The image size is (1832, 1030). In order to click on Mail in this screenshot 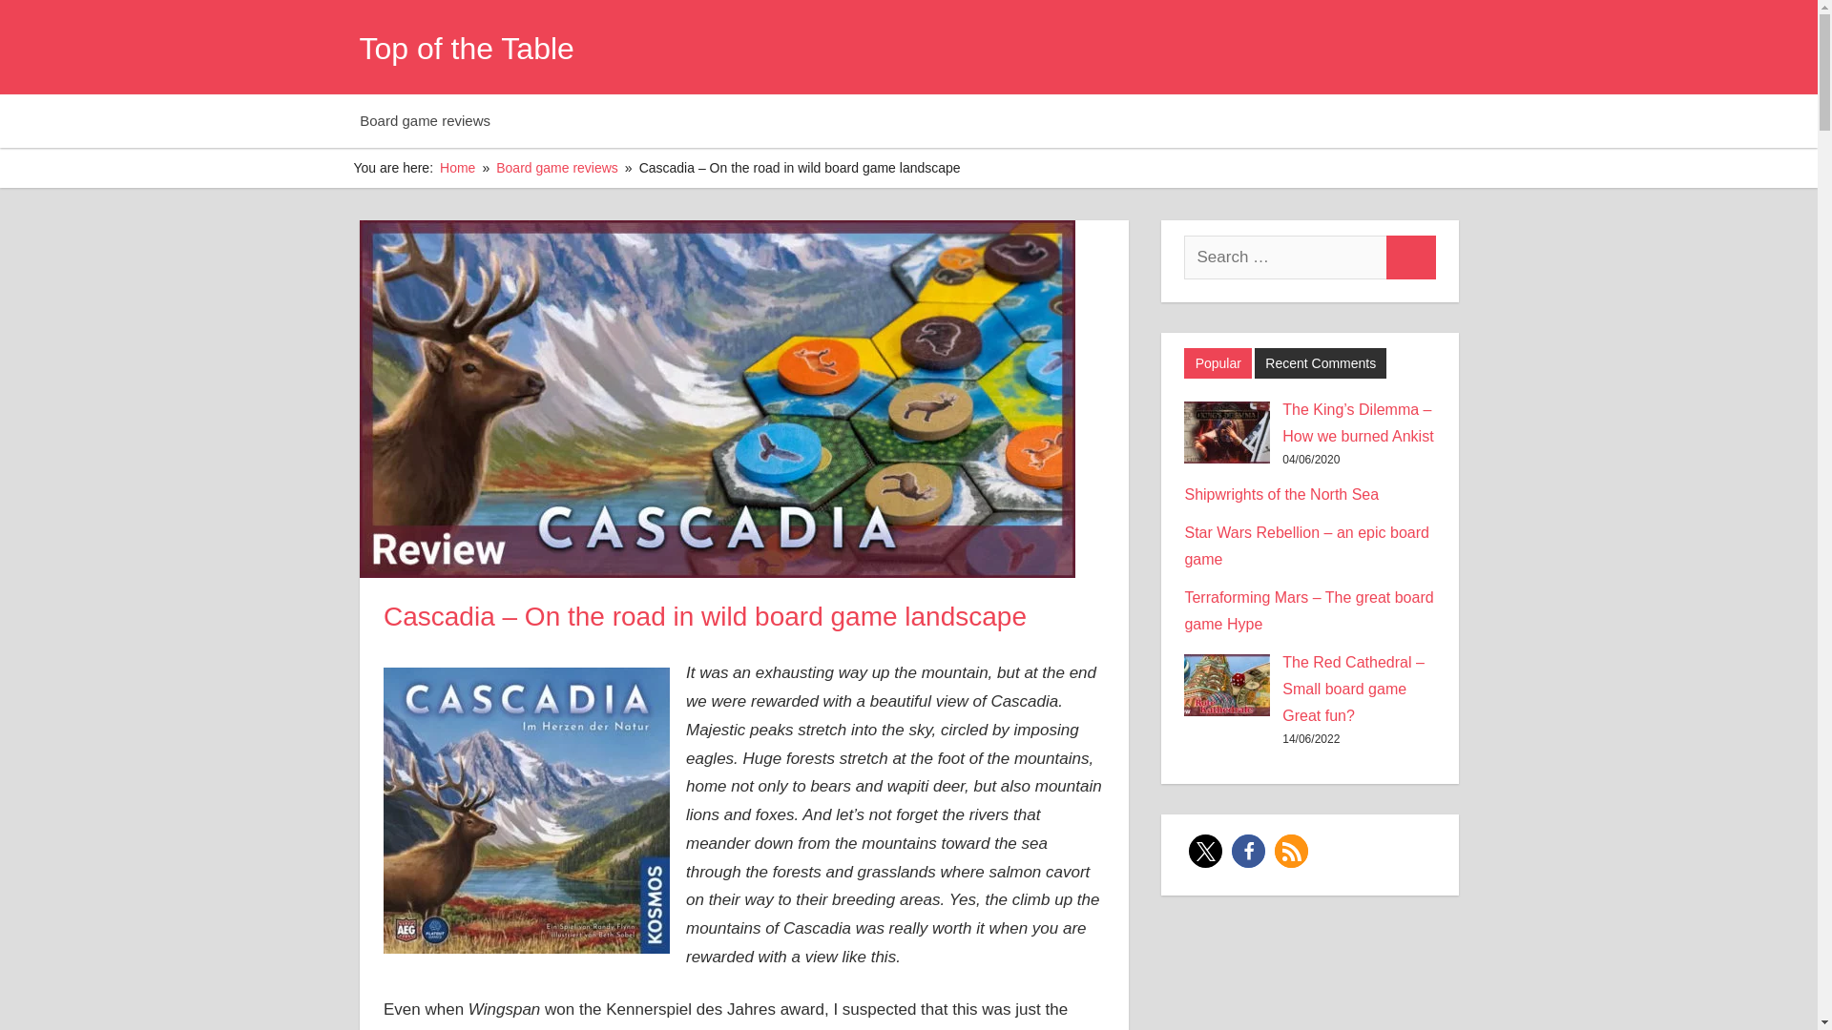, I will do `click(1435, 48)`.